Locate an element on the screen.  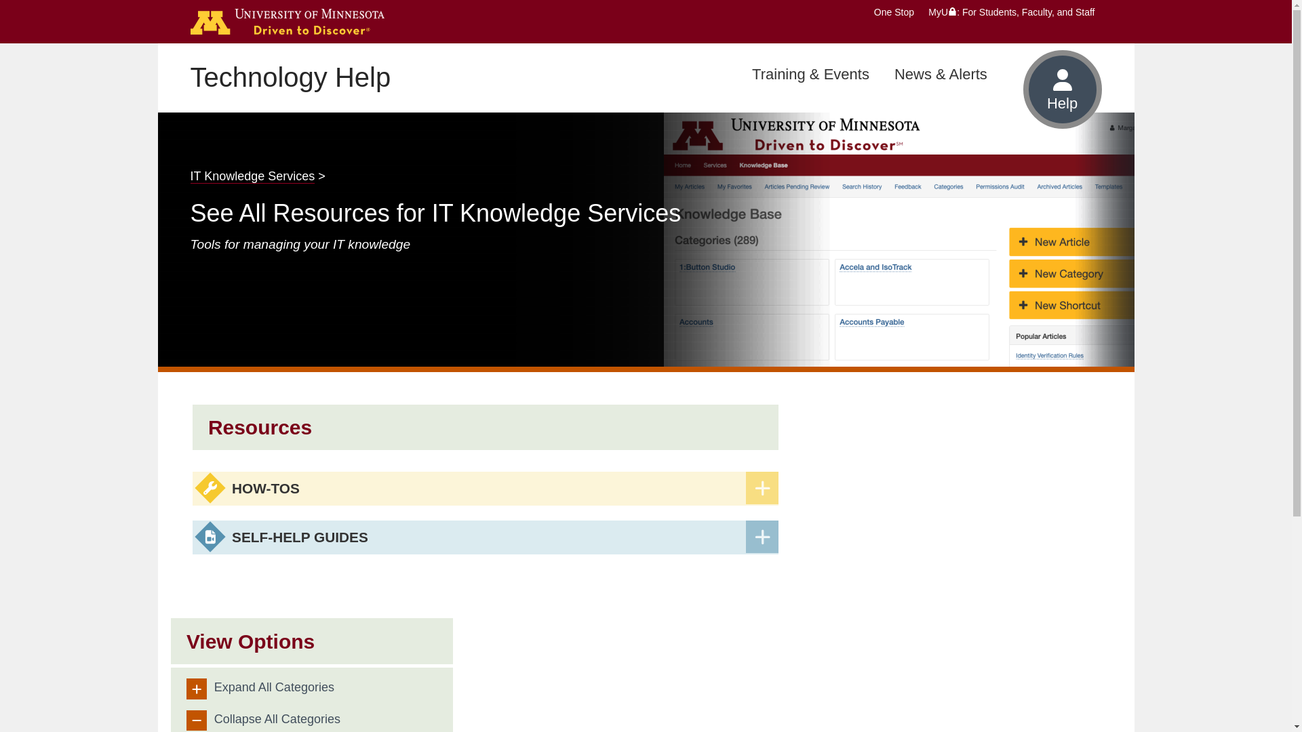
One Stop is located at coordinates (894, 12).